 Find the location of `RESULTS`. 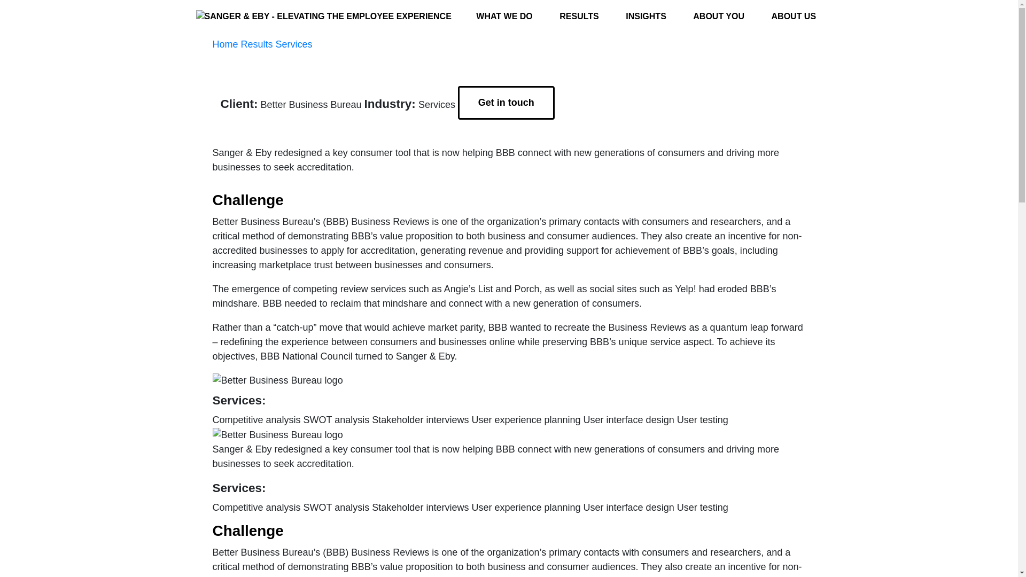

RESULTS is located at coordinates (579, 16).